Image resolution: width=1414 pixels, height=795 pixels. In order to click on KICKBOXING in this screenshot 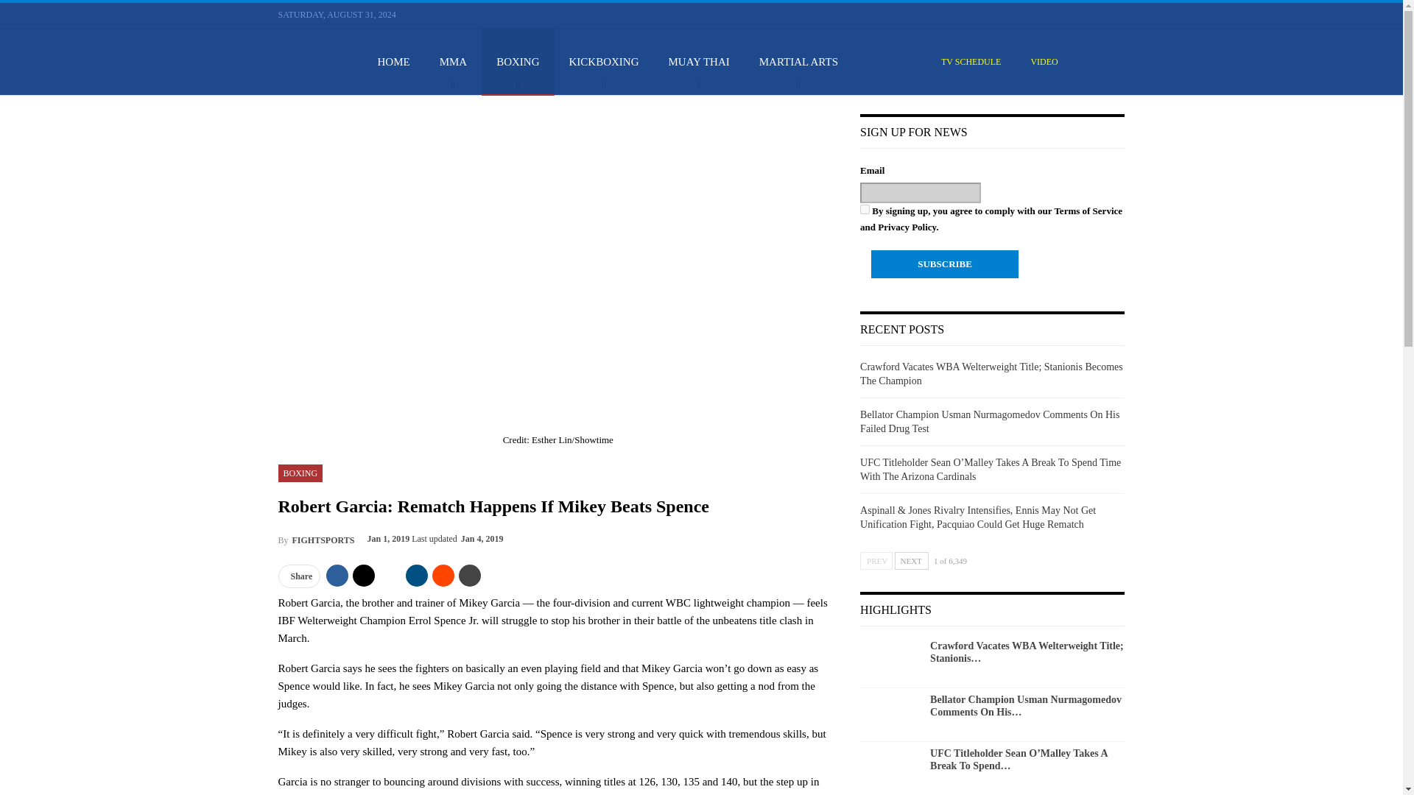, I will do `click(604, 61)`.